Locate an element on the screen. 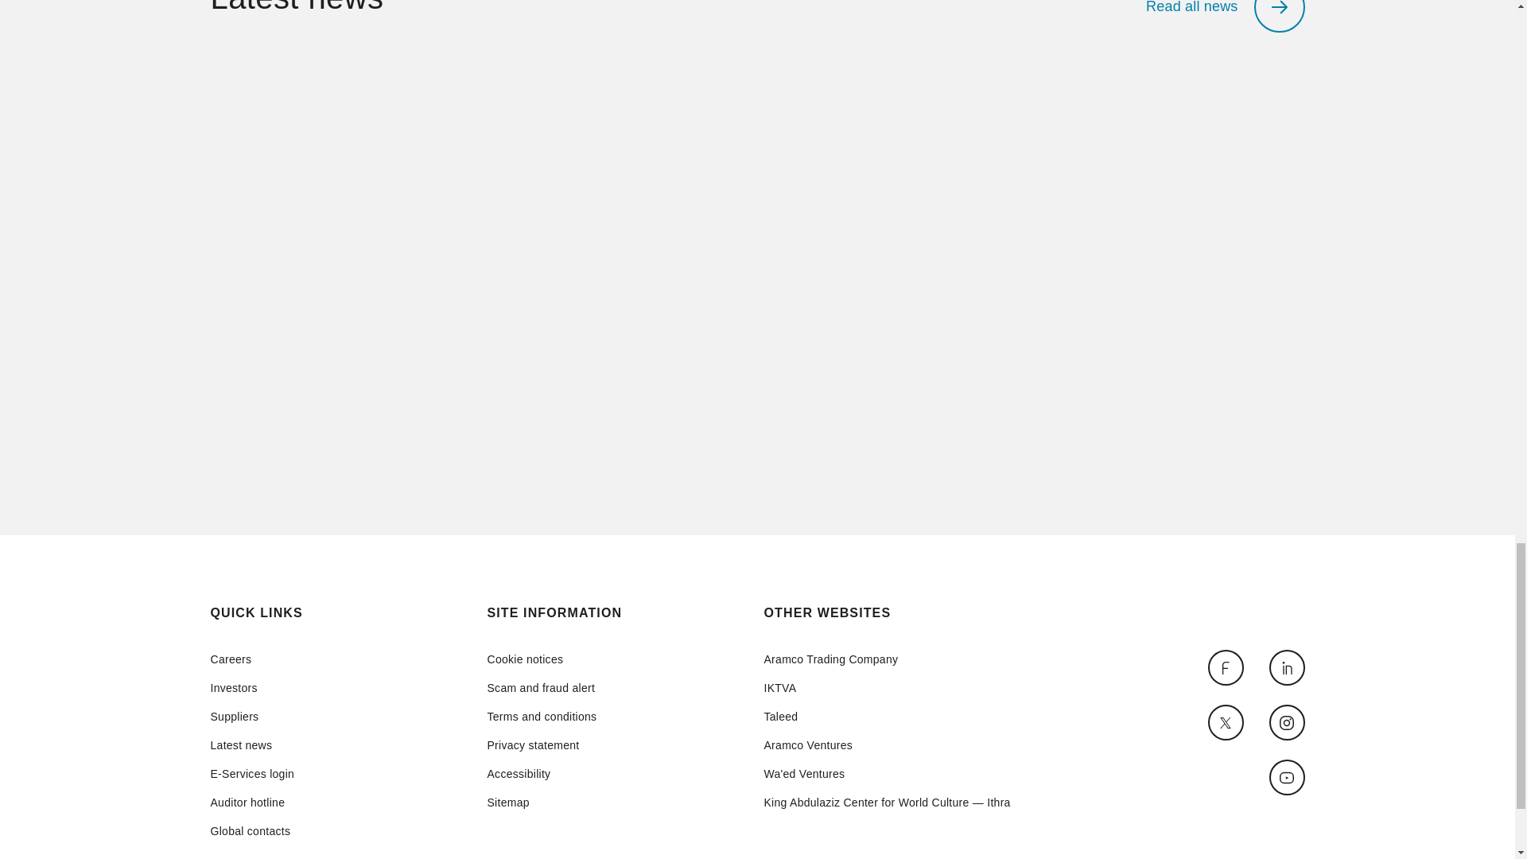 The height and width of the screenshot is (859, 1527). Read all news is located at coordinates (1225, 16).